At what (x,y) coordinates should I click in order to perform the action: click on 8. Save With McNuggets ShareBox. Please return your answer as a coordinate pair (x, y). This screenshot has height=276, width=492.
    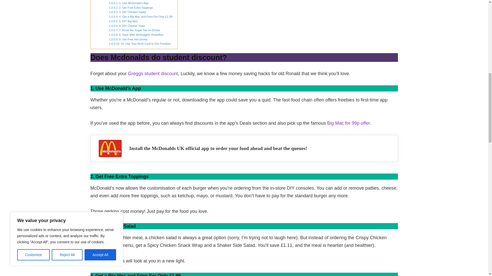
    Looking at the image, I should click on (136, 35).